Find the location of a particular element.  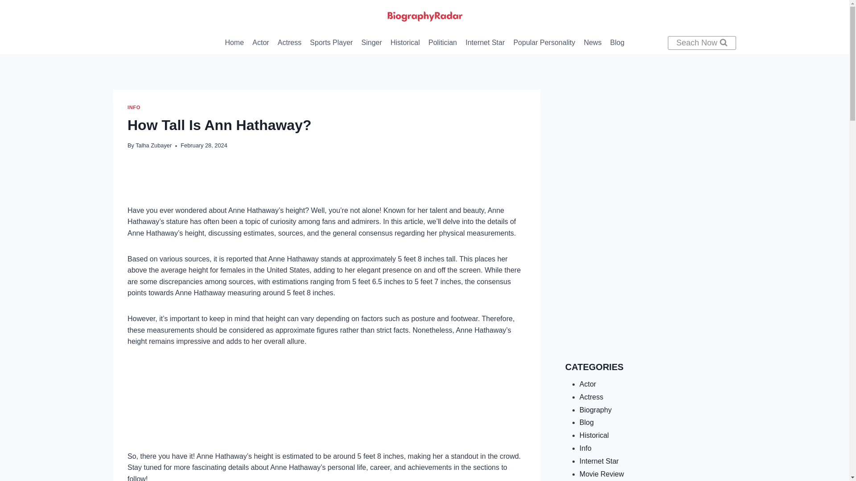

Advertisement is located at coordinates (650, 151).